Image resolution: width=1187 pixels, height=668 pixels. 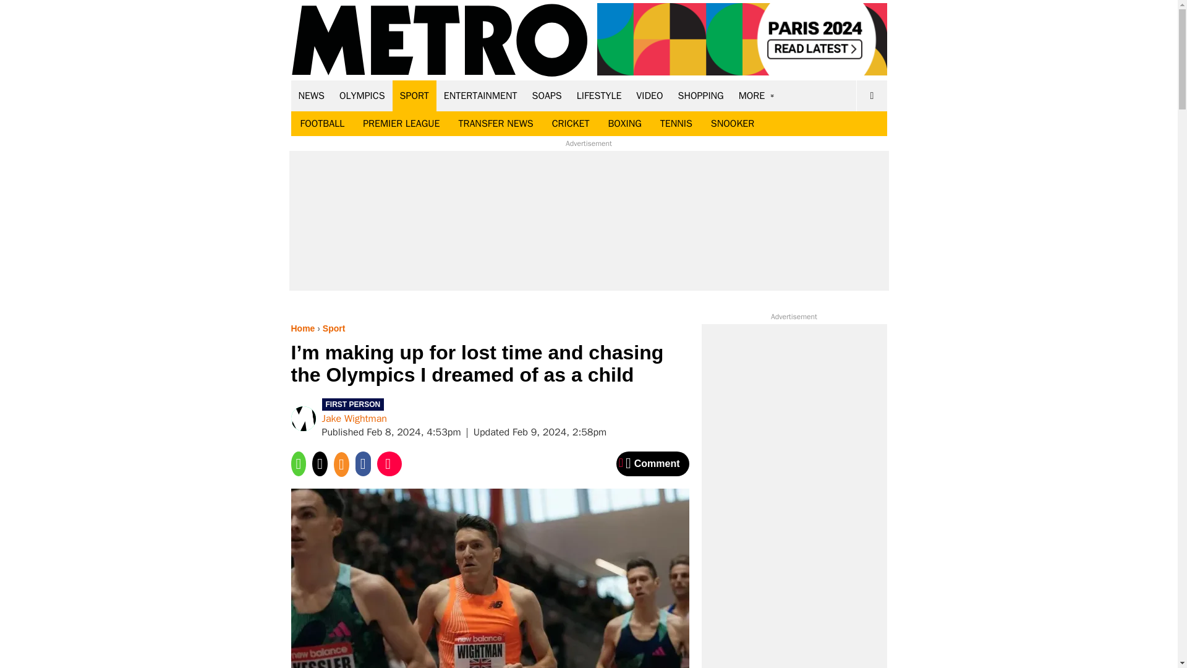 I want to click on TENNIS, so click(x=676, y=124).